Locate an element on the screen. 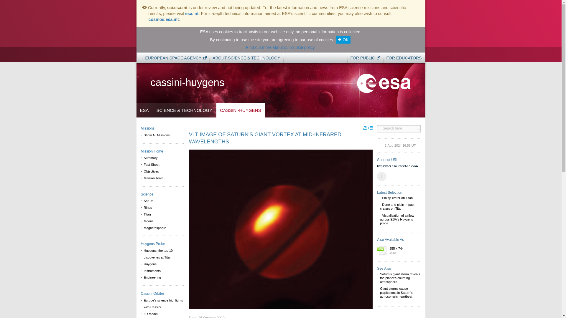 Image resolution: width=566 pixels, height=318 pixels. cosmos.esa.int is located at coordinates (163, 19).